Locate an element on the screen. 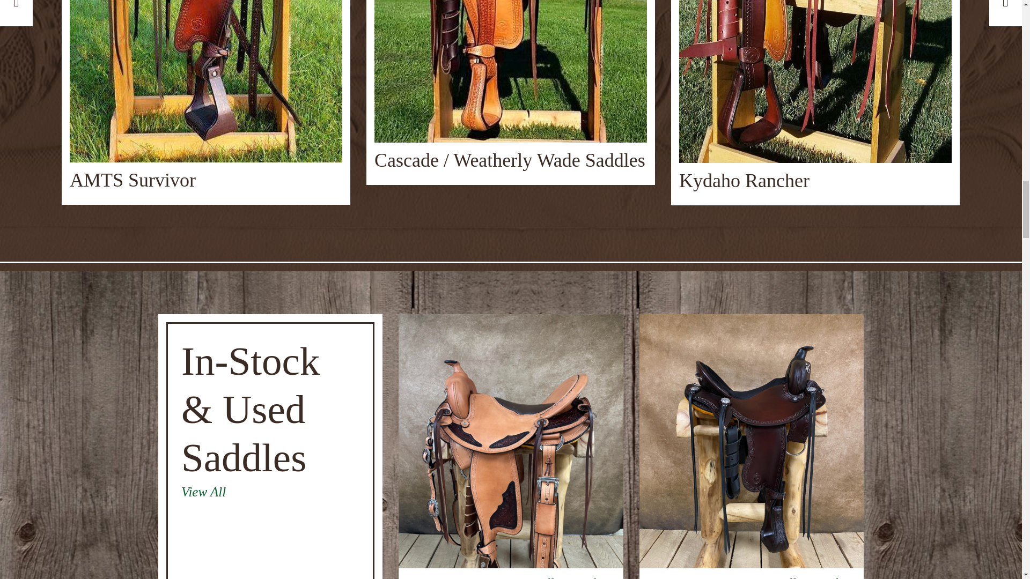 The image size is (1030, 579). View All is located at coordinates (270, 492).